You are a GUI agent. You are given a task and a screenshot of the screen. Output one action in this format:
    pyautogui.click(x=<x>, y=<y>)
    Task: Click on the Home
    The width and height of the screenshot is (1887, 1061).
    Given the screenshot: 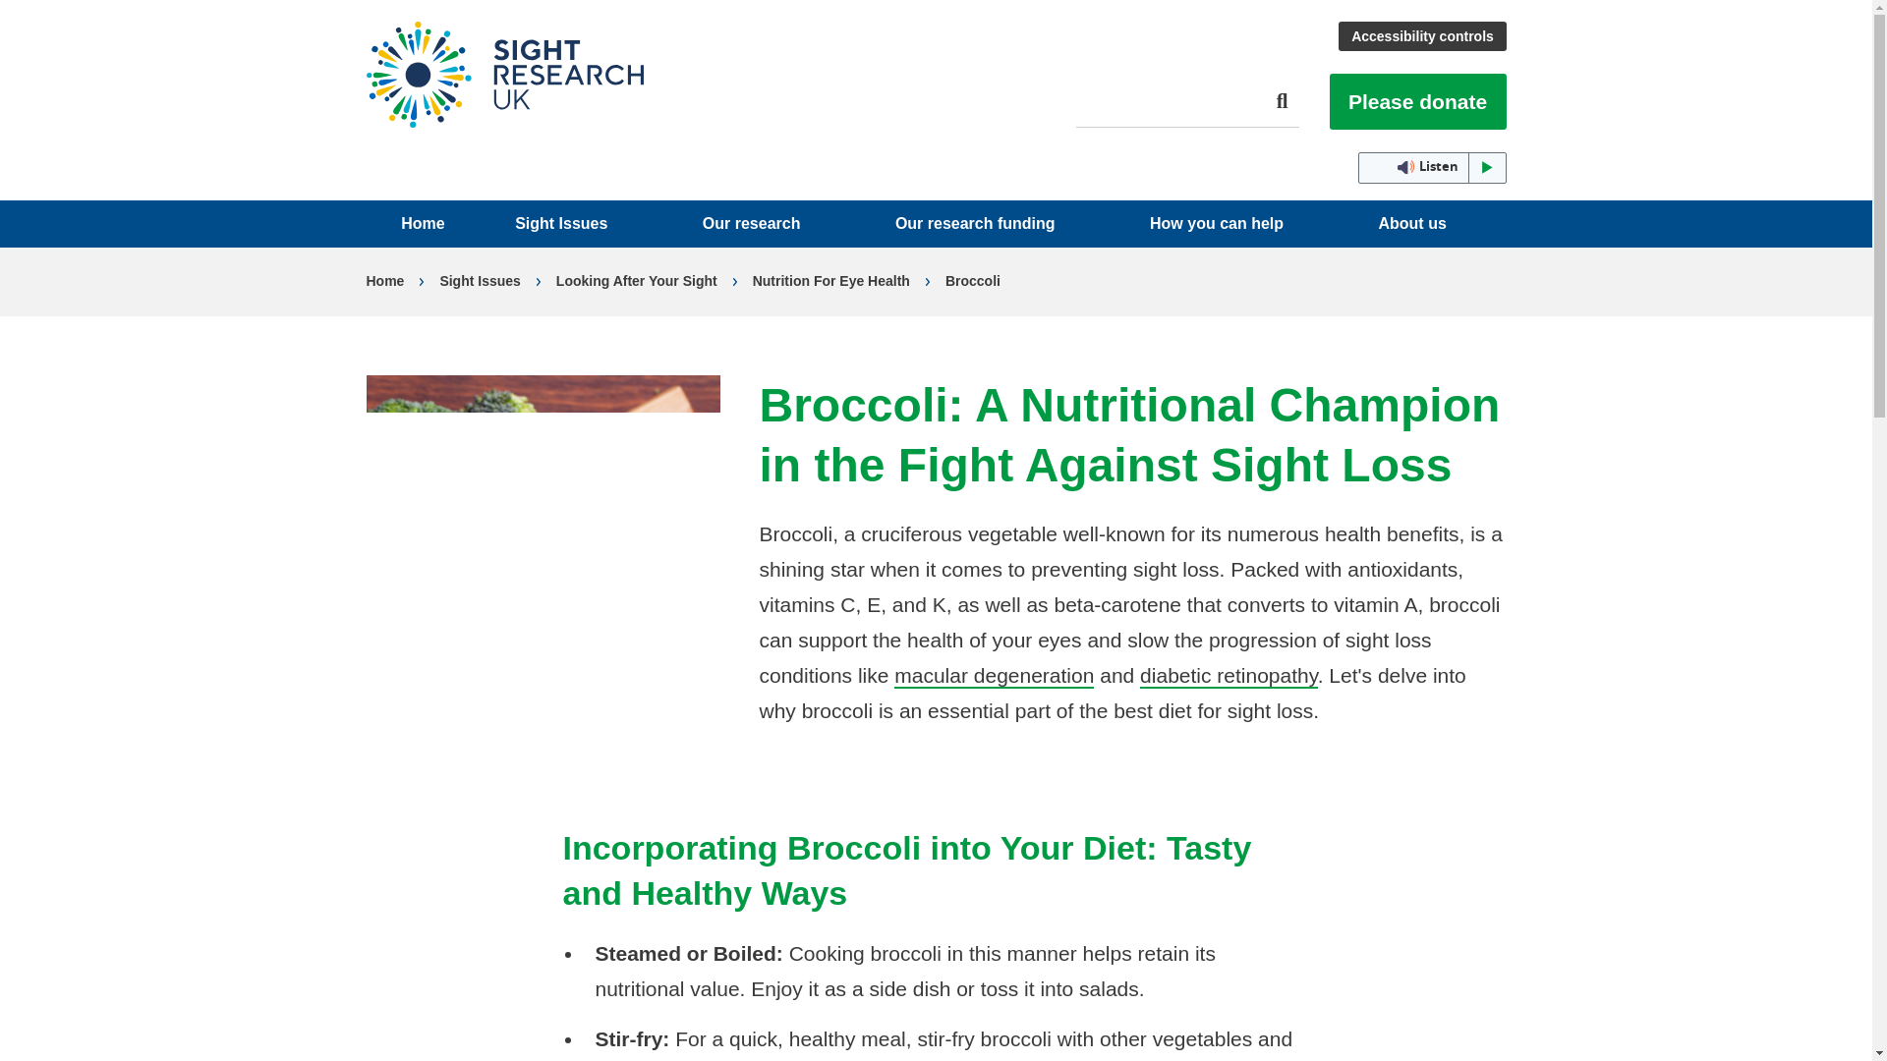 What is the action you would take?
    pyautogui.click(x=384, y=282)
    